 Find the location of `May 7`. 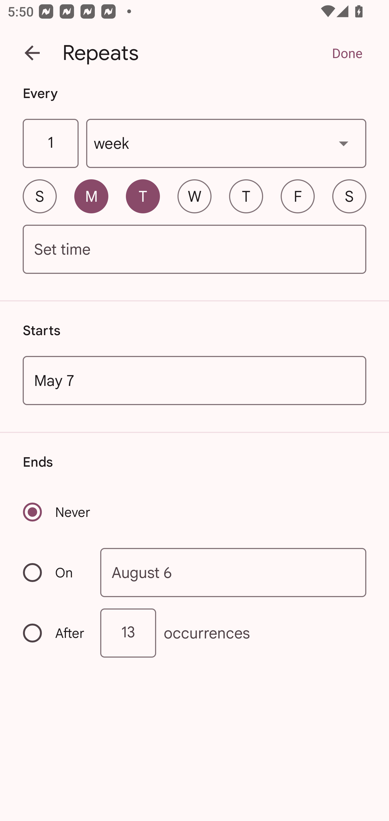

May 7 is located at coordinates (194, 380).